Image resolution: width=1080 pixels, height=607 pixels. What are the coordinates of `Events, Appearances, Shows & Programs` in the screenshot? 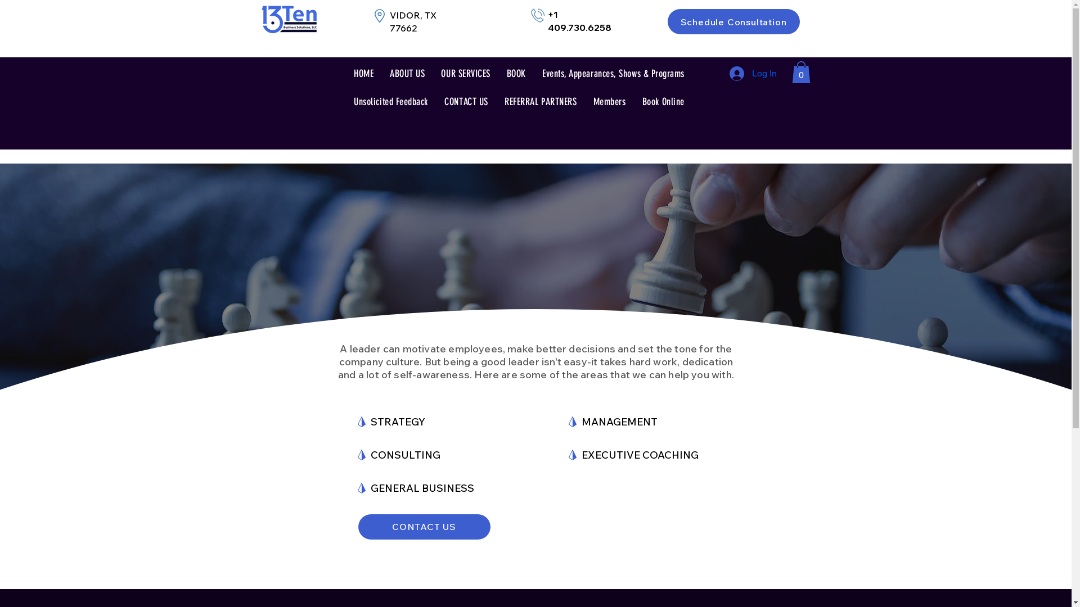 It's located at (614, 74).